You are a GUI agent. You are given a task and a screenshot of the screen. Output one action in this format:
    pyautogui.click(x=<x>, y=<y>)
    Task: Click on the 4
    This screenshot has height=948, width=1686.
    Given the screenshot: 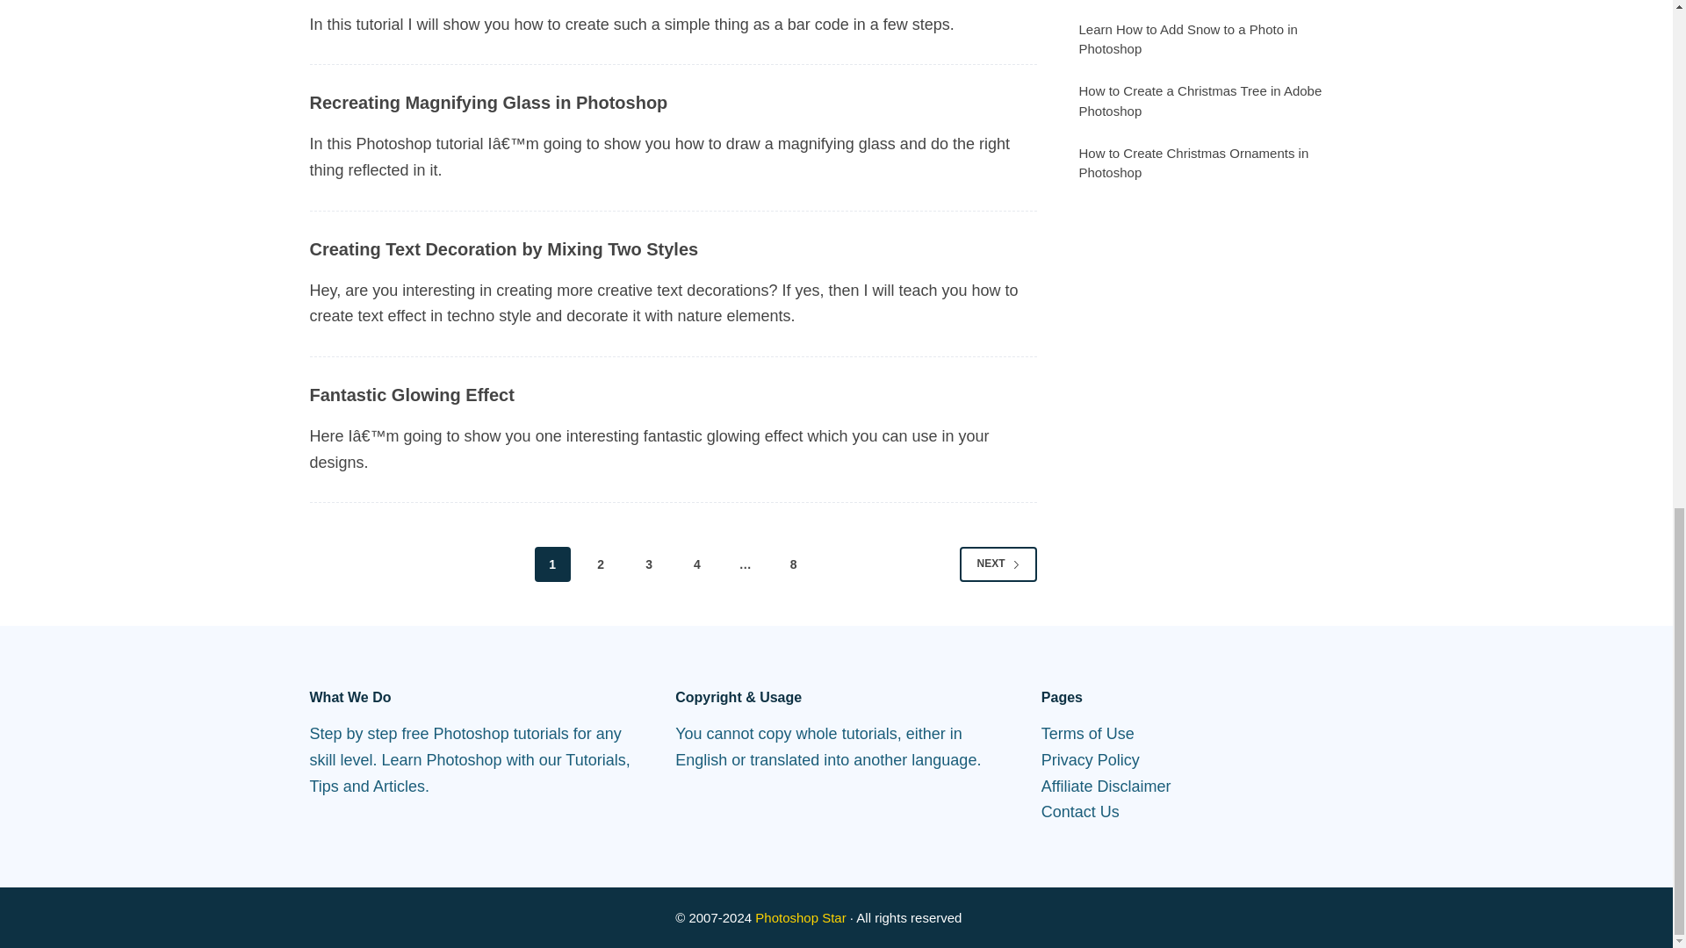 What is the action you would take?
    pyautogui.click(x=697, y=564)
    